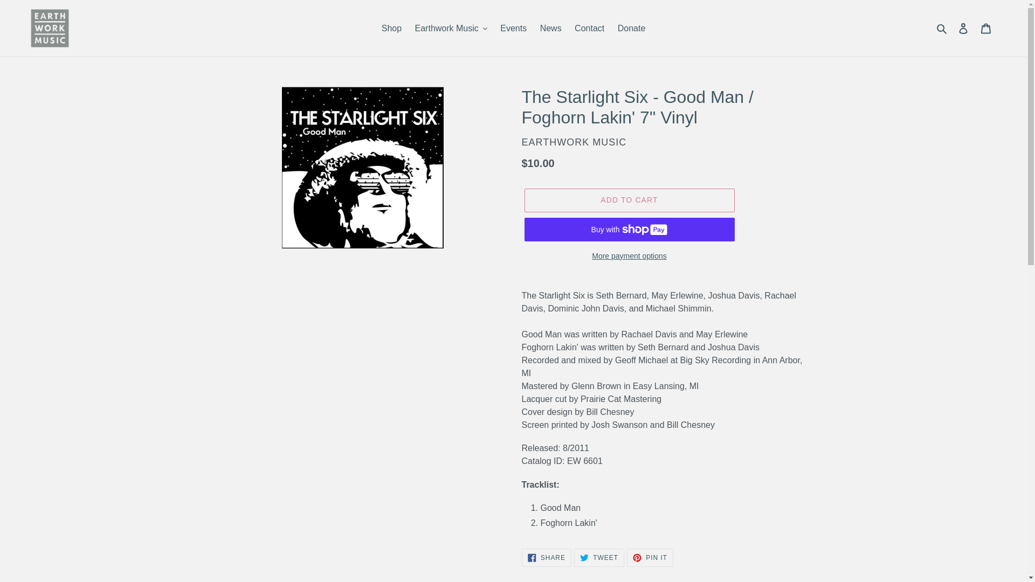  Describe the element at coordinates (963, 28) in the screenshot. I see `Log in` at that location.